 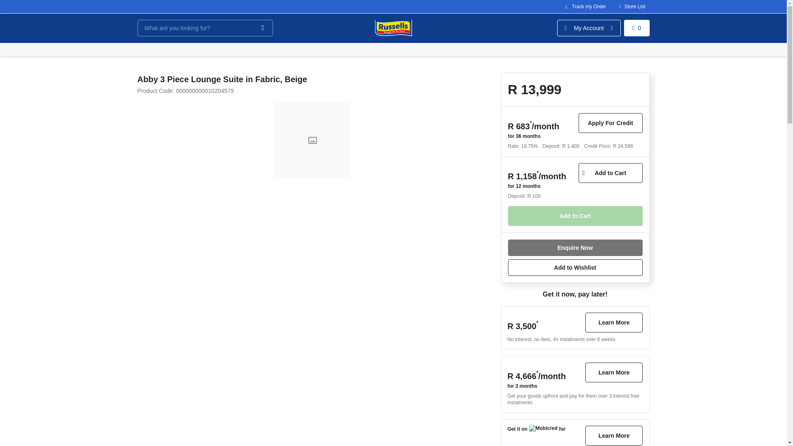 I want to click on Enquire Now, so click(x=575, y=247).